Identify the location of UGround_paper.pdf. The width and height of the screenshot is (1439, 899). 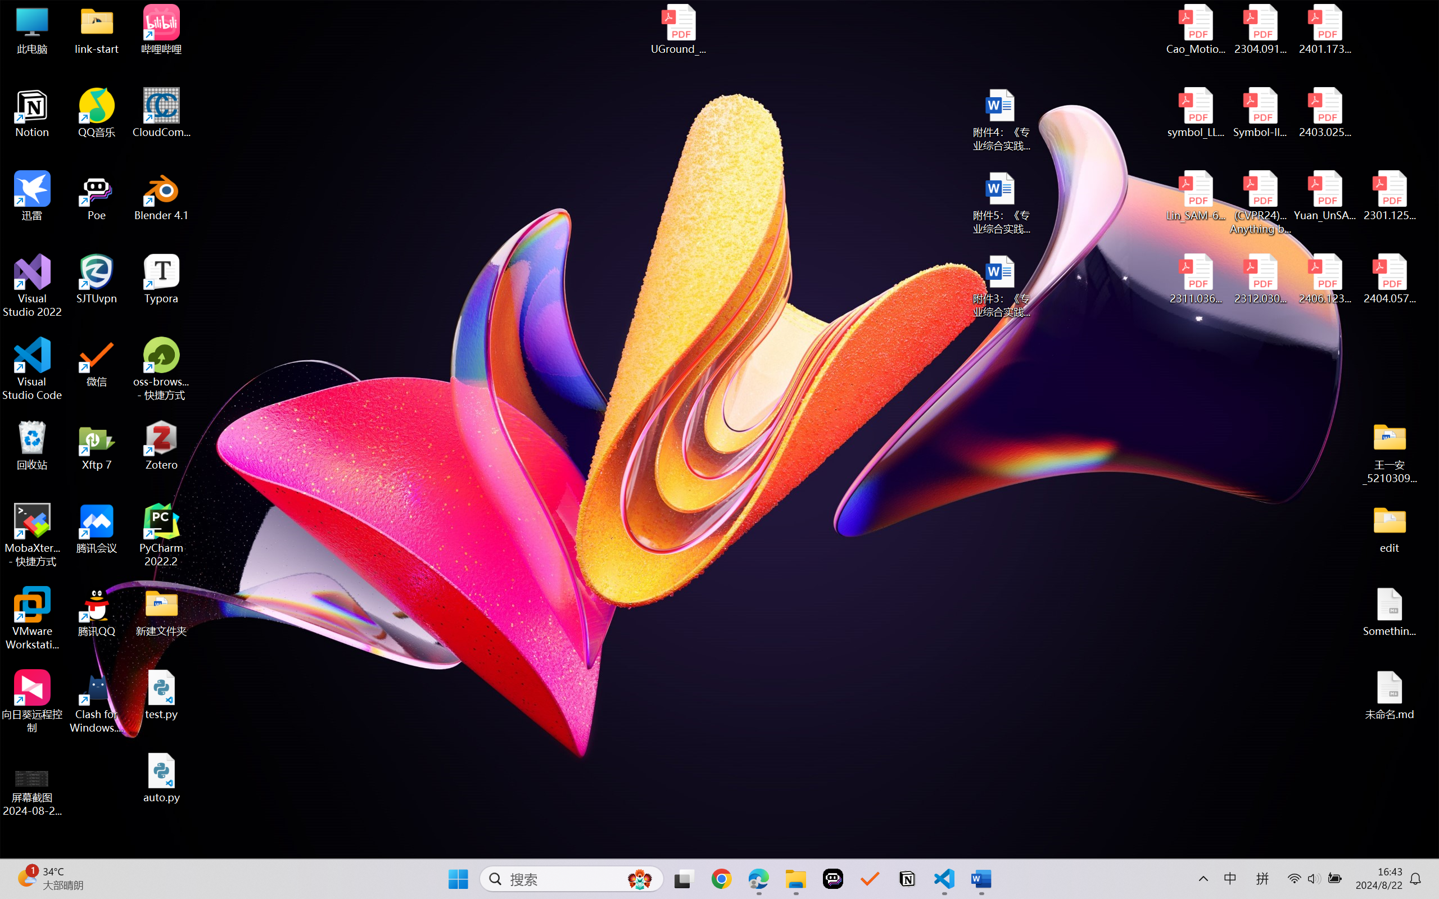
(678, 29).